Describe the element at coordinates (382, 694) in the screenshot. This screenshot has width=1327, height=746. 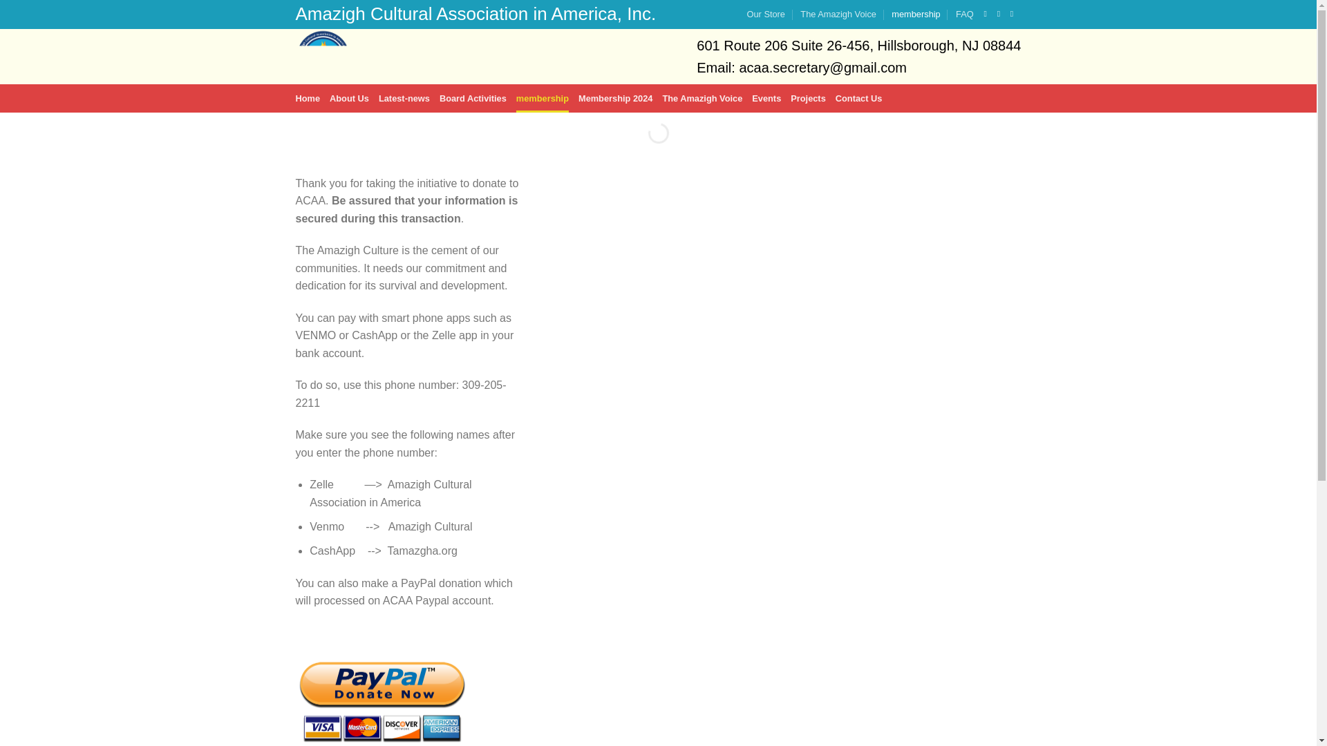
I see `PayPal - The safer, easier way to pay online!` at that location.